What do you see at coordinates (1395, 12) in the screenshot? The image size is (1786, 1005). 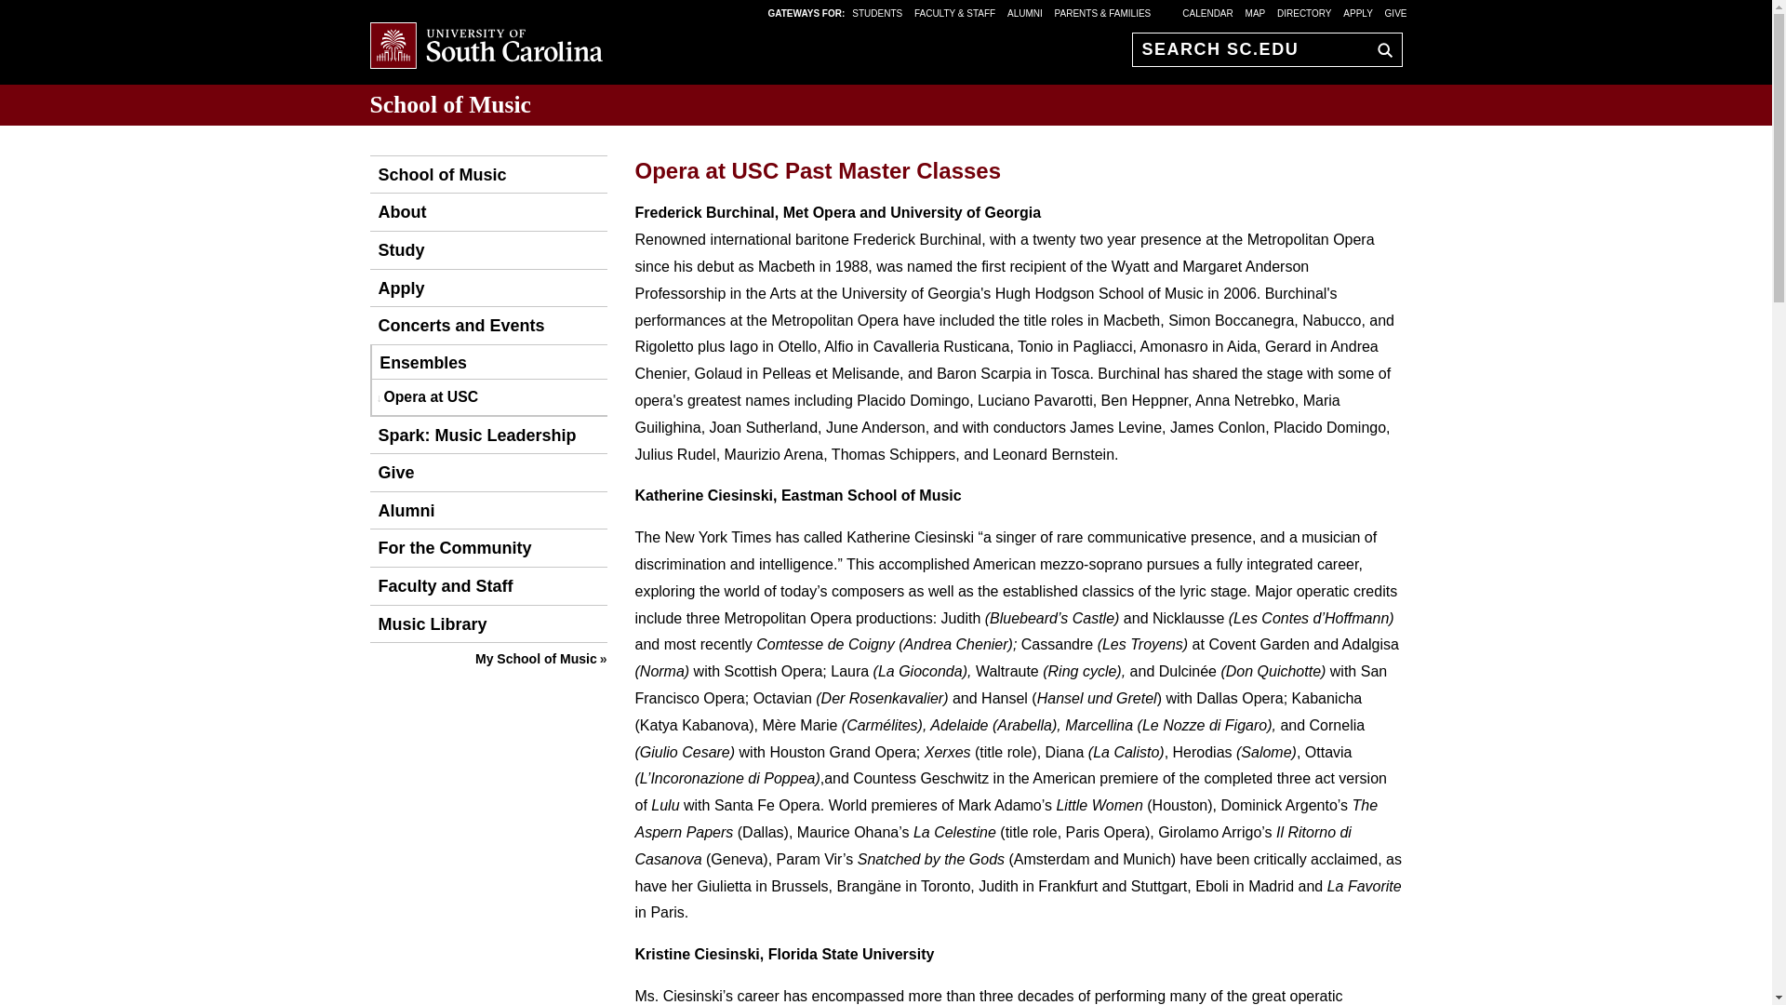 I see `GIVE` at bounding box center [1395, 12].